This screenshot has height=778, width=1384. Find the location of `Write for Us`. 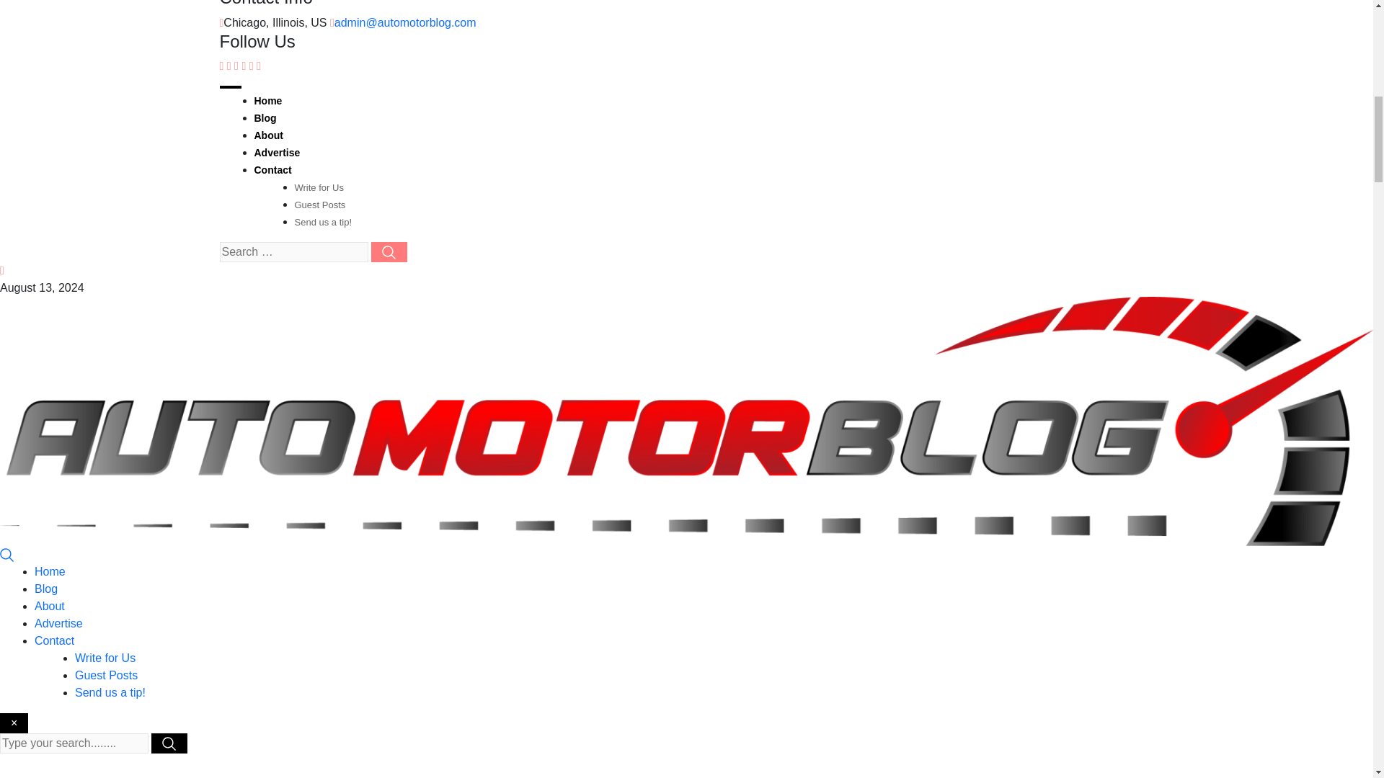

Write for Us is located at coordinates (319, 187).